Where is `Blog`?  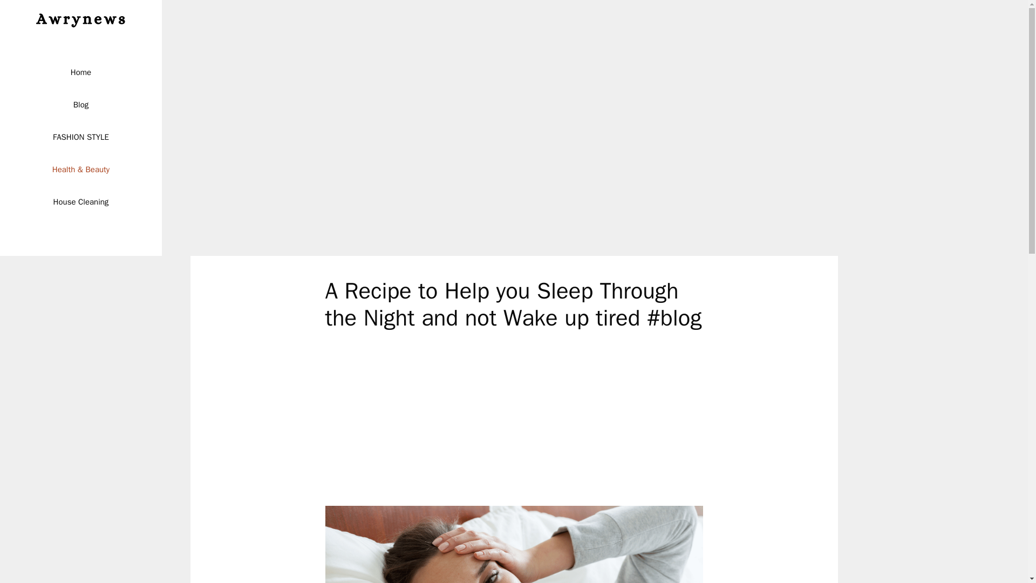
Blog is located at coordinates (81, 105).